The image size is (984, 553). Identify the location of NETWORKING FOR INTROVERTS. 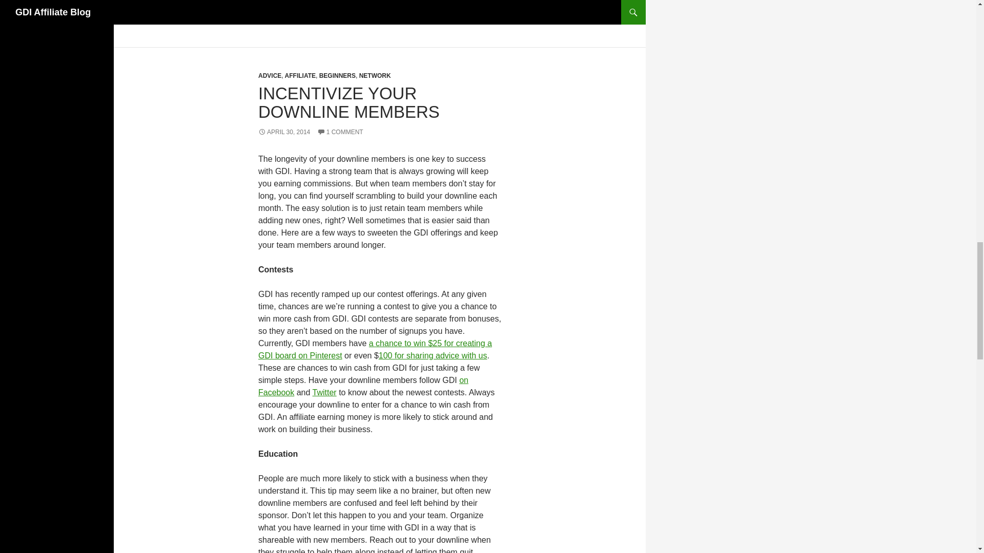
(312, 16).